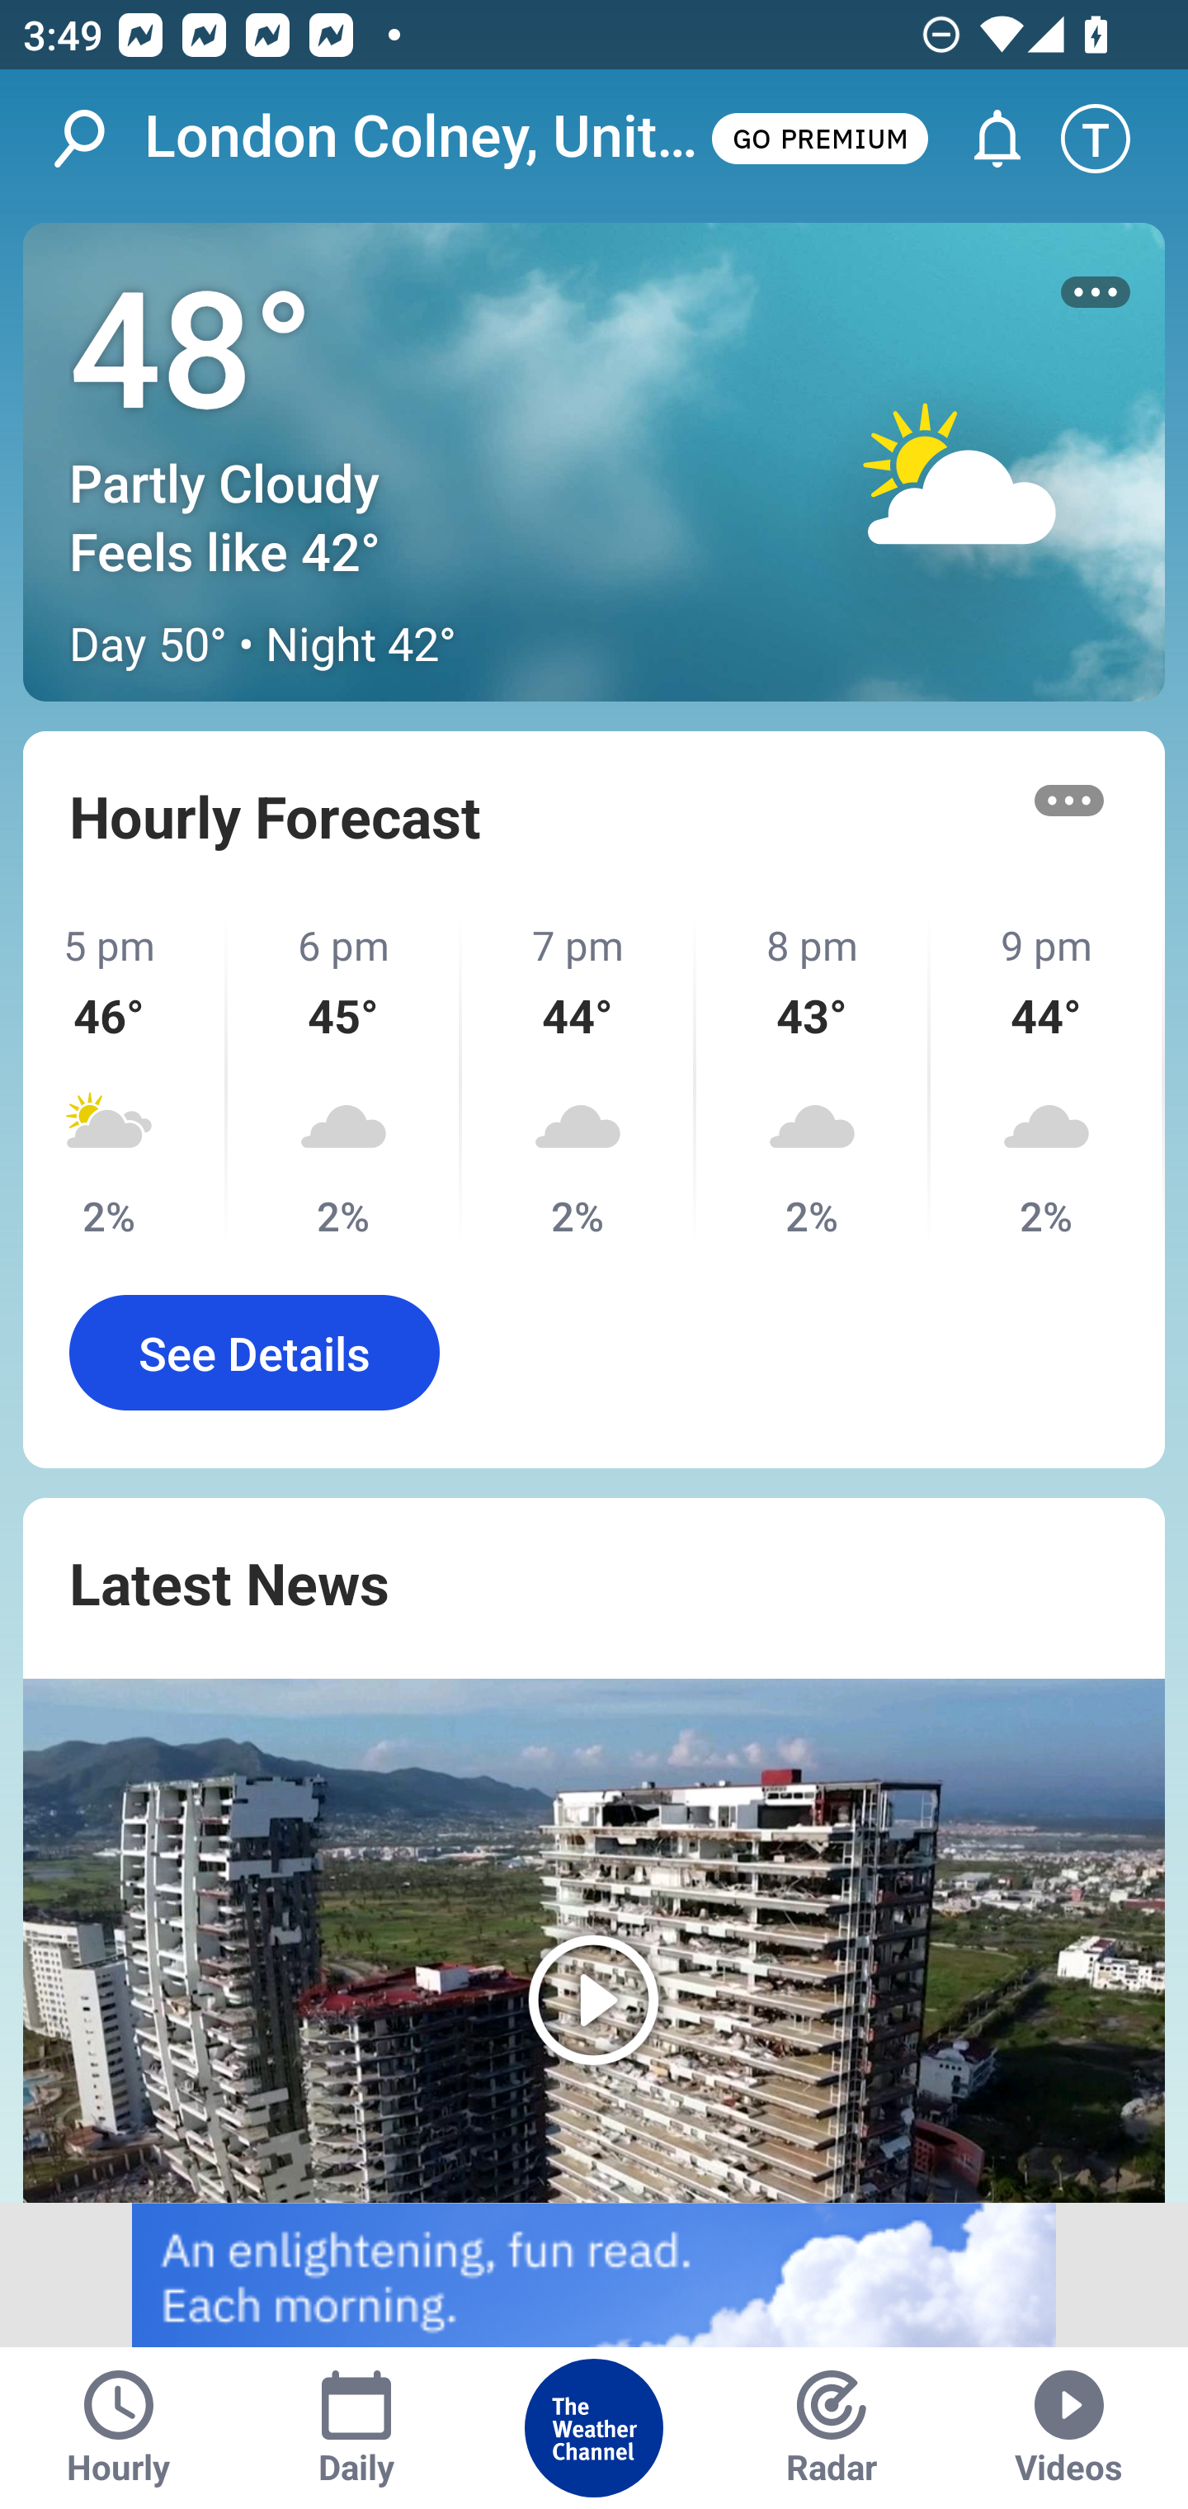 This screenshot has width=1188, height=2509. What do you see at coordinates (1069, 800) in the screenshot?
I see `More options` at bounding box center [1069, 800].